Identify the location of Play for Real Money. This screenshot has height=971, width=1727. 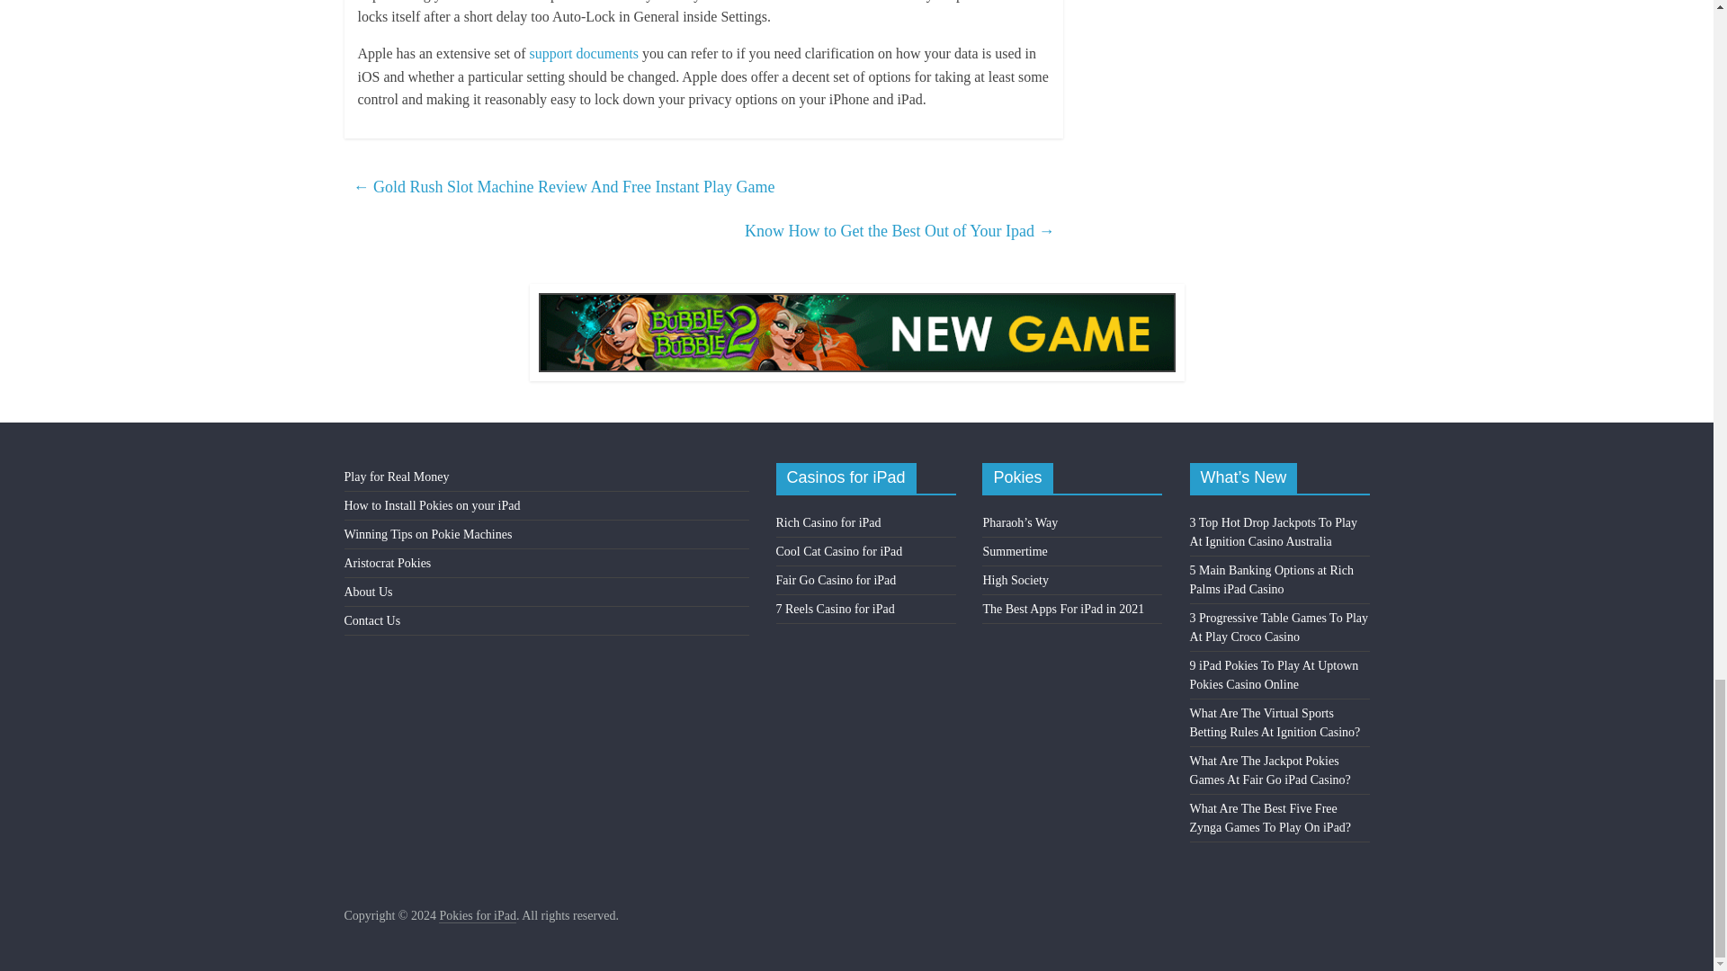
(396, 477).